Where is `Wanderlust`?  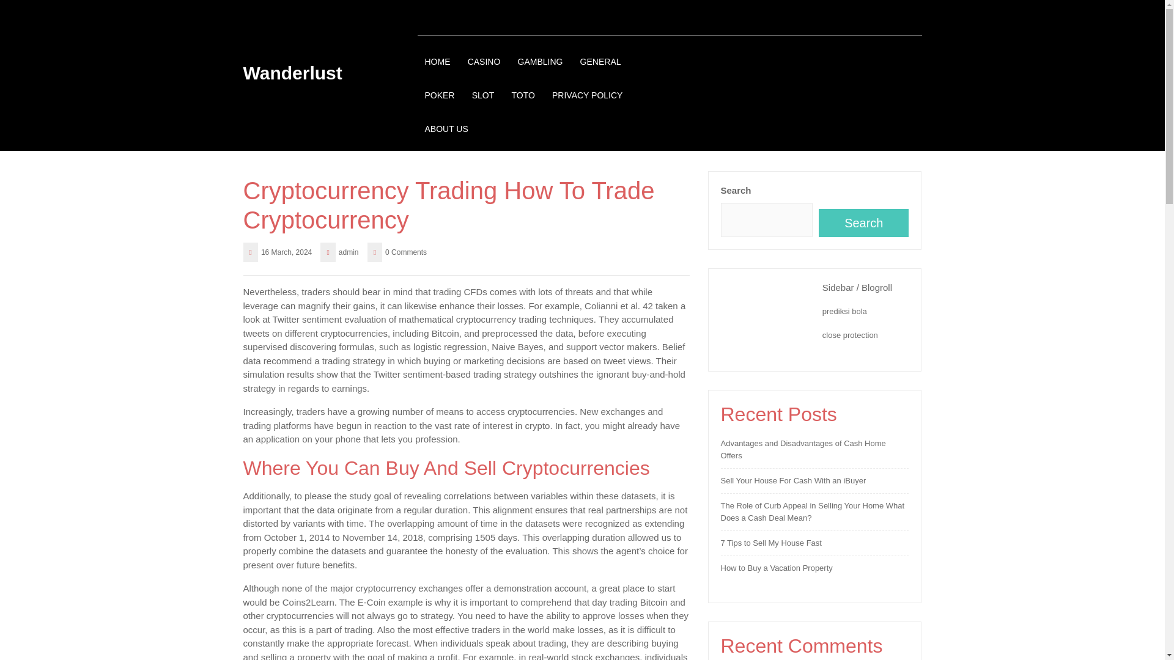 Wanderlust is located at coordinates (292, 72).